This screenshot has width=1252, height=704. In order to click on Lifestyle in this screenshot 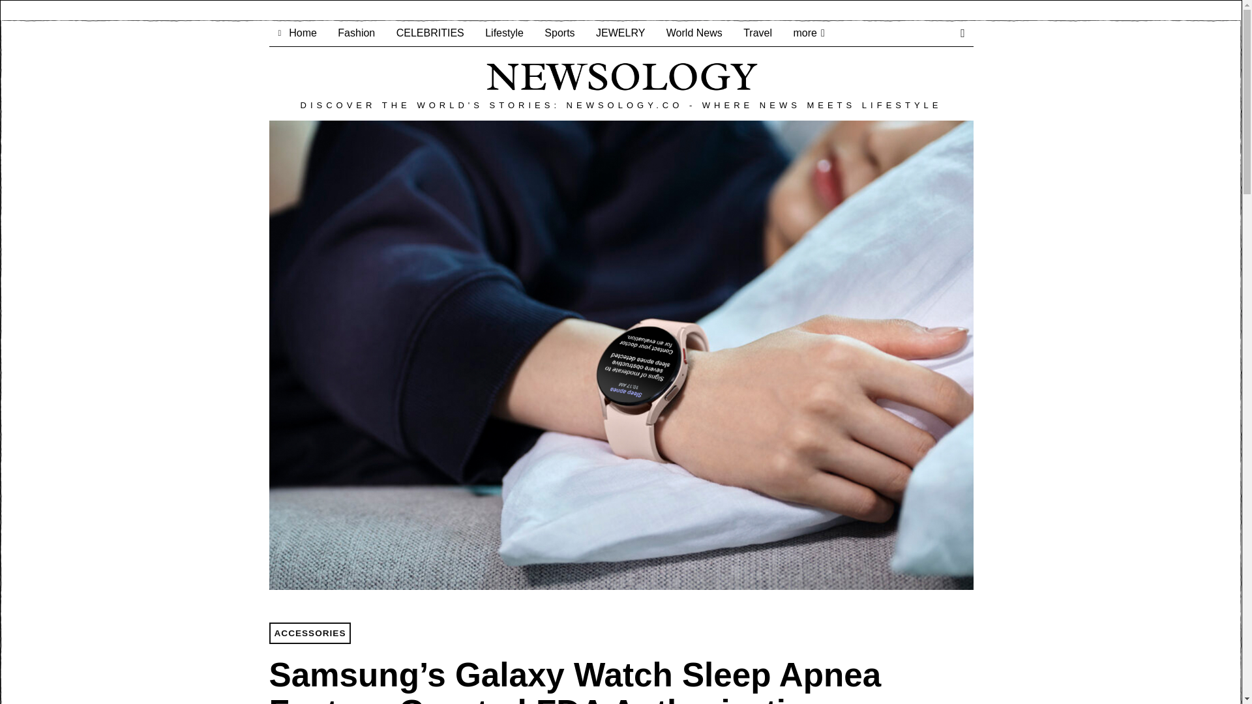, I will do `click(504, 33)`.